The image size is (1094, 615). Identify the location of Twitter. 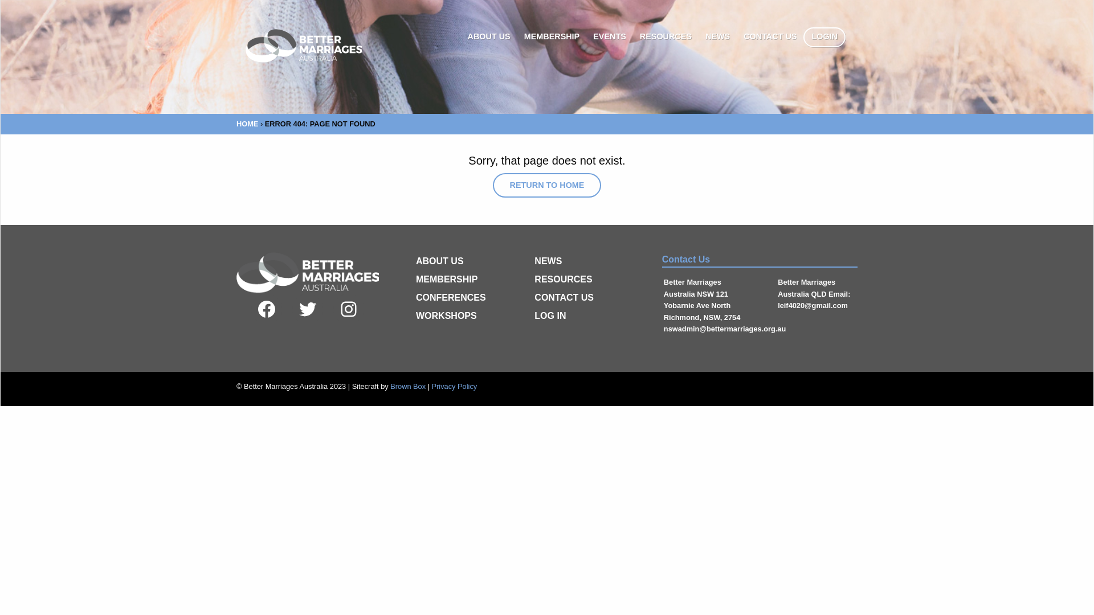
(308, 309).